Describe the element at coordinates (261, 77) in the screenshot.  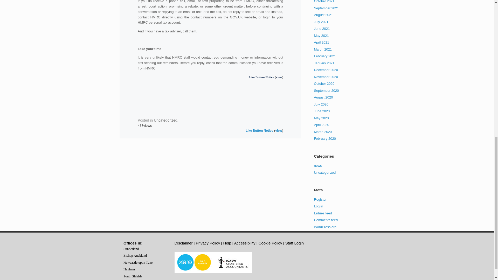
I see `Like Button Notice` at that location.